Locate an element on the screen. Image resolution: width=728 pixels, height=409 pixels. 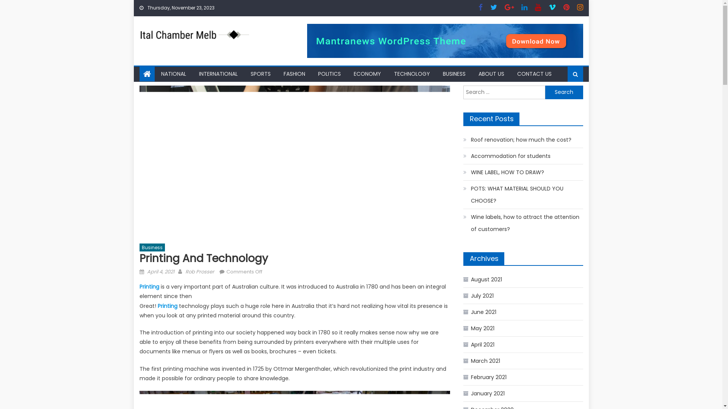
Search is located at coordinates (564, 92).